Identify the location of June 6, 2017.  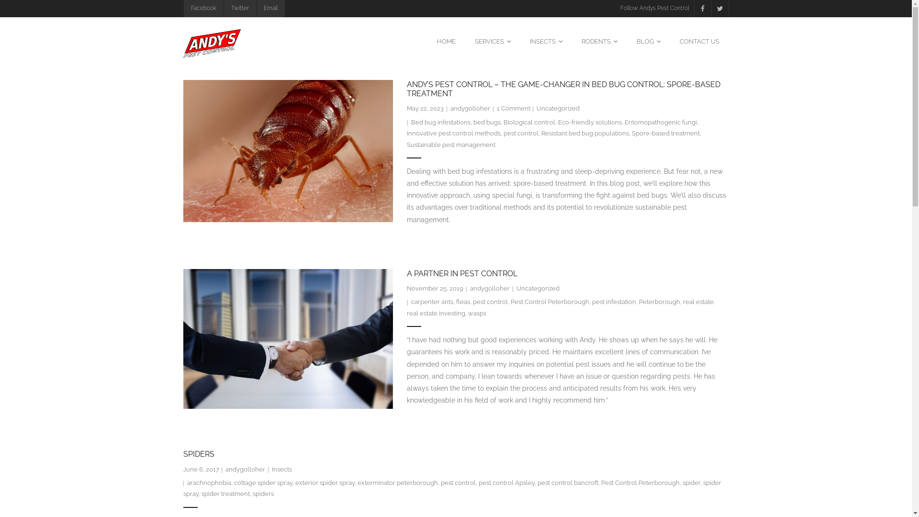
(201, 469).